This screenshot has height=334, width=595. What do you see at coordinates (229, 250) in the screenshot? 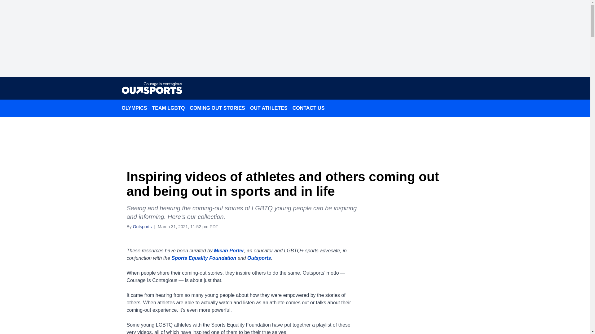
I see `Micah Porter` at bounding box center [229, 250].